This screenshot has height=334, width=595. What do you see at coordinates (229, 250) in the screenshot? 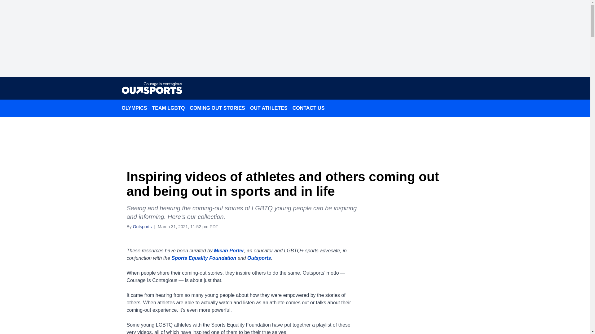
I see `Micah Porter` at bounding box center [229, 250].